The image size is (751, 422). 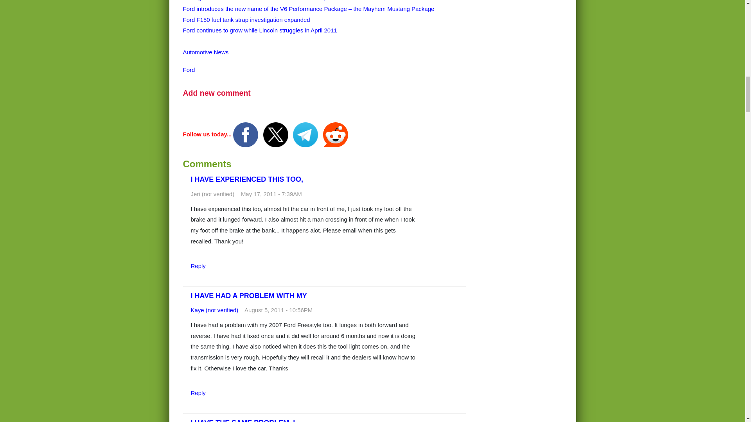 I want to click on Join us on Telegram!, so click(x=306, y=134).